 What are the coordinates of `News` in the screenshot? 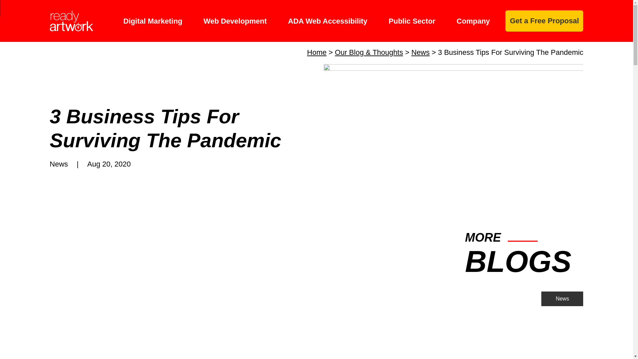 It's located at (420, 52).